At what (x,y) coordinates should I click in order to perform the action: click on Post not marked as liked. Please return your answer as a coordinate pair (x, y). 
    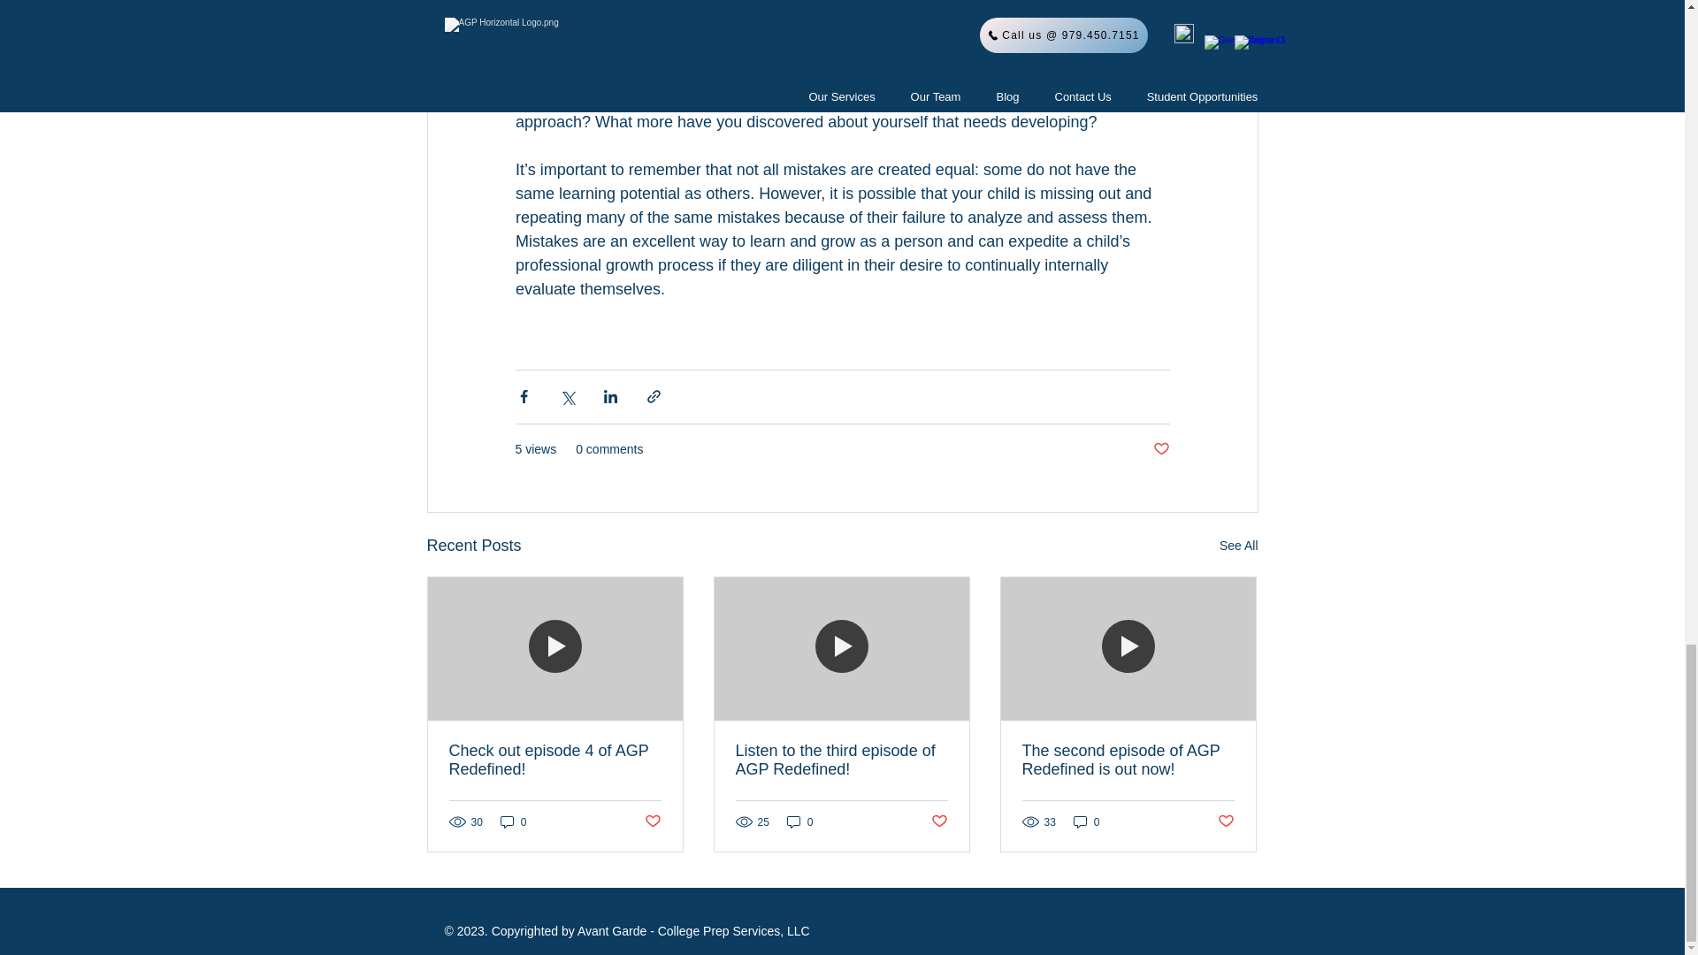
    Looking at the image, I should click on (1226, 821).